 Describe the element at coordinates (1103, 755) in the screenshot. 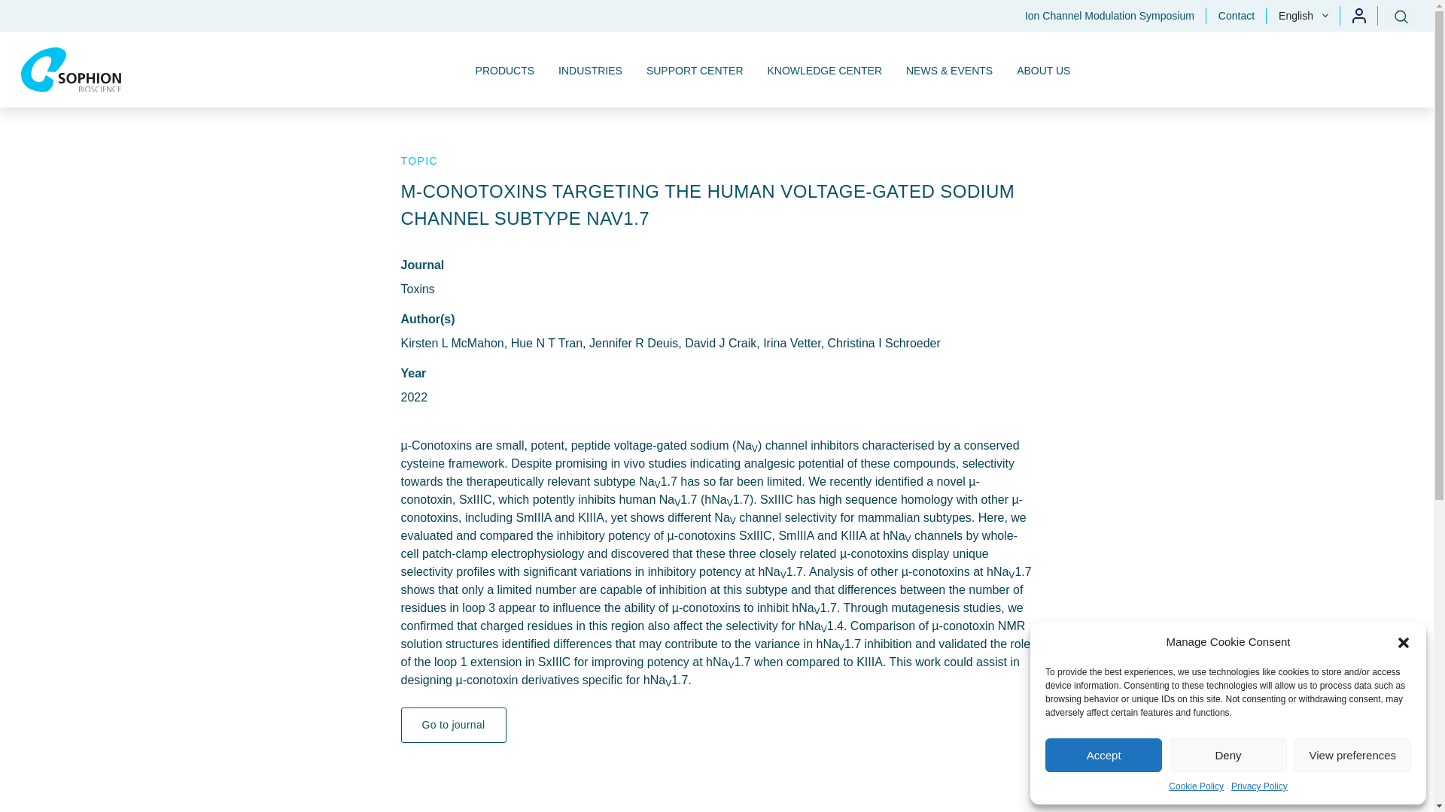

I see `Accept` at that location.